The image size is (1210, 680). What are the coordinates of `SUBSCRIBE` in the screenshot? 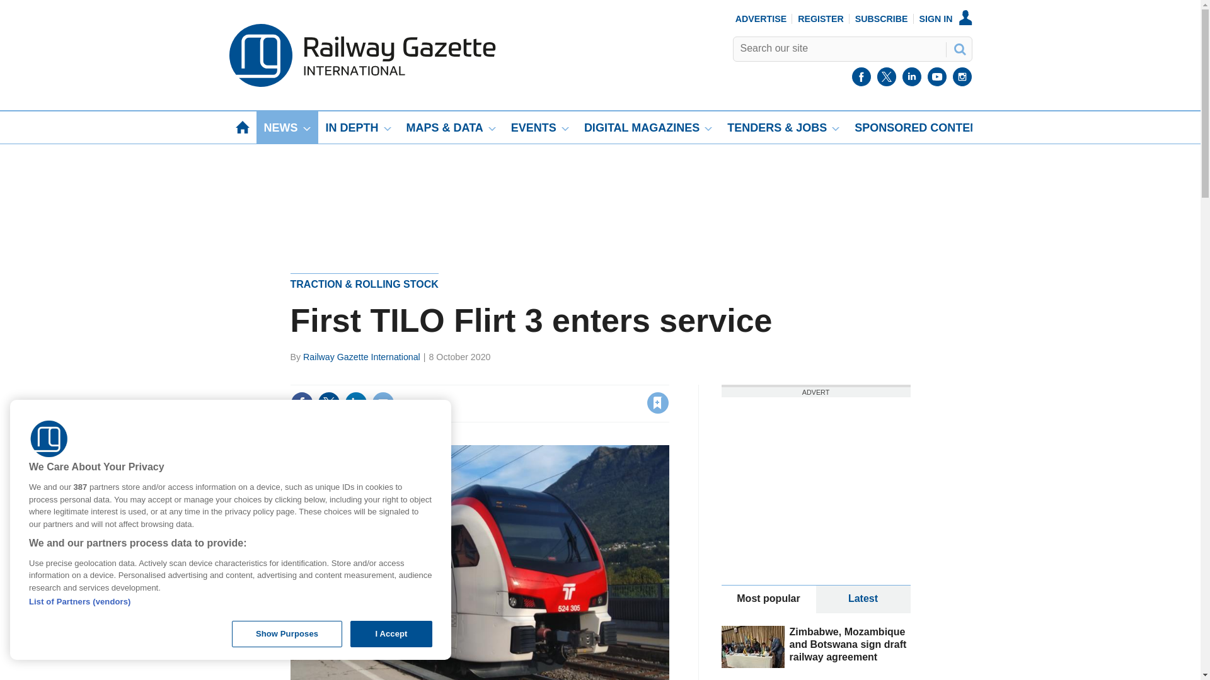 It's located at (882, 18).